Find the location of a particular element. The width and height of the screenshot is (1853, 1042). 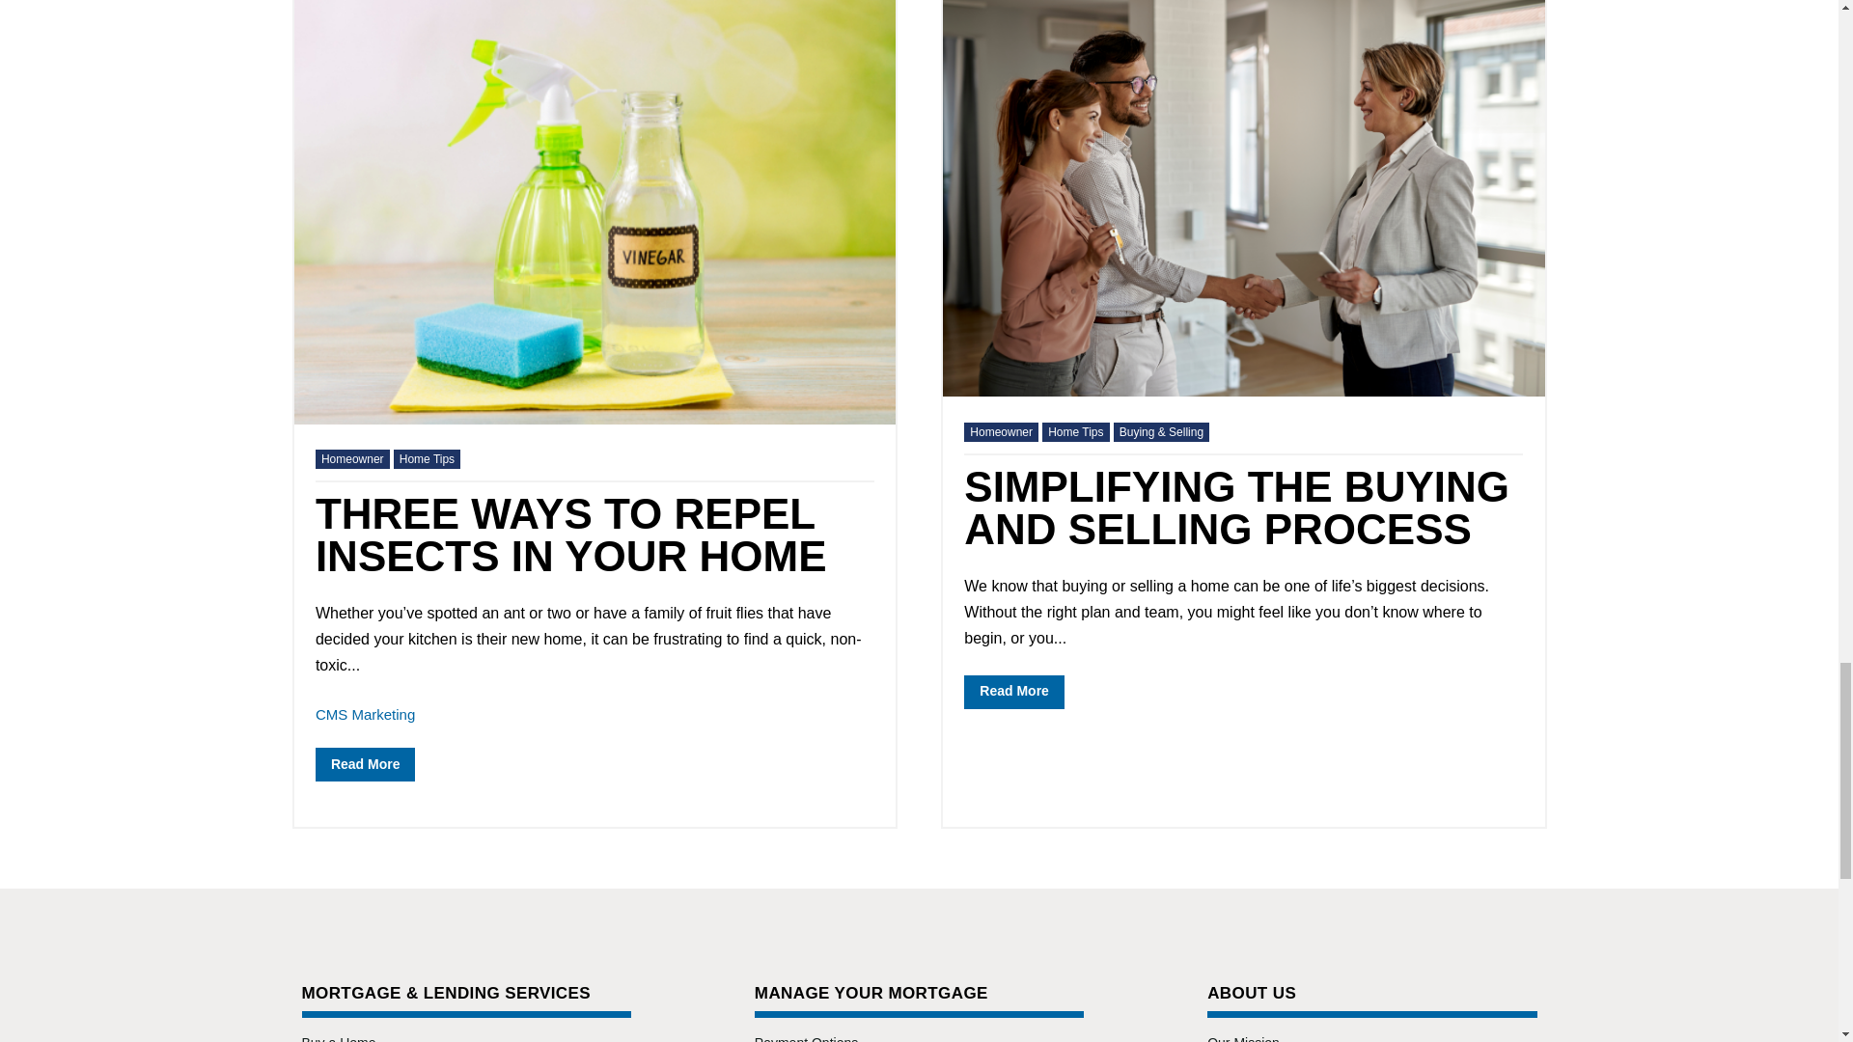

Homeowner is located at coordinates (1000, 432).